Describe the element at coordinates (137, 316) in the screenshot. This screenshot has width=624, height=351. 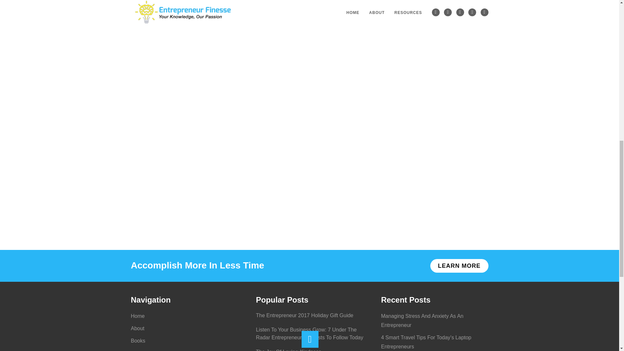
I see `Home` at that location.